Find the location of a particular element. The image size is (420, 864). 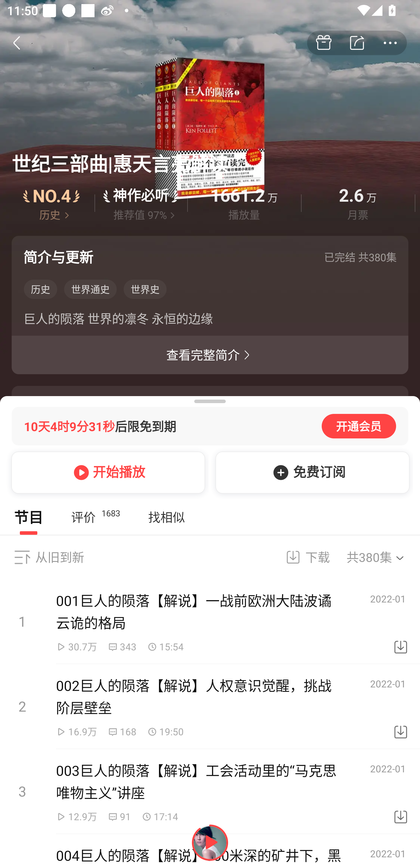

评价 is located at coordinates (141, 203).